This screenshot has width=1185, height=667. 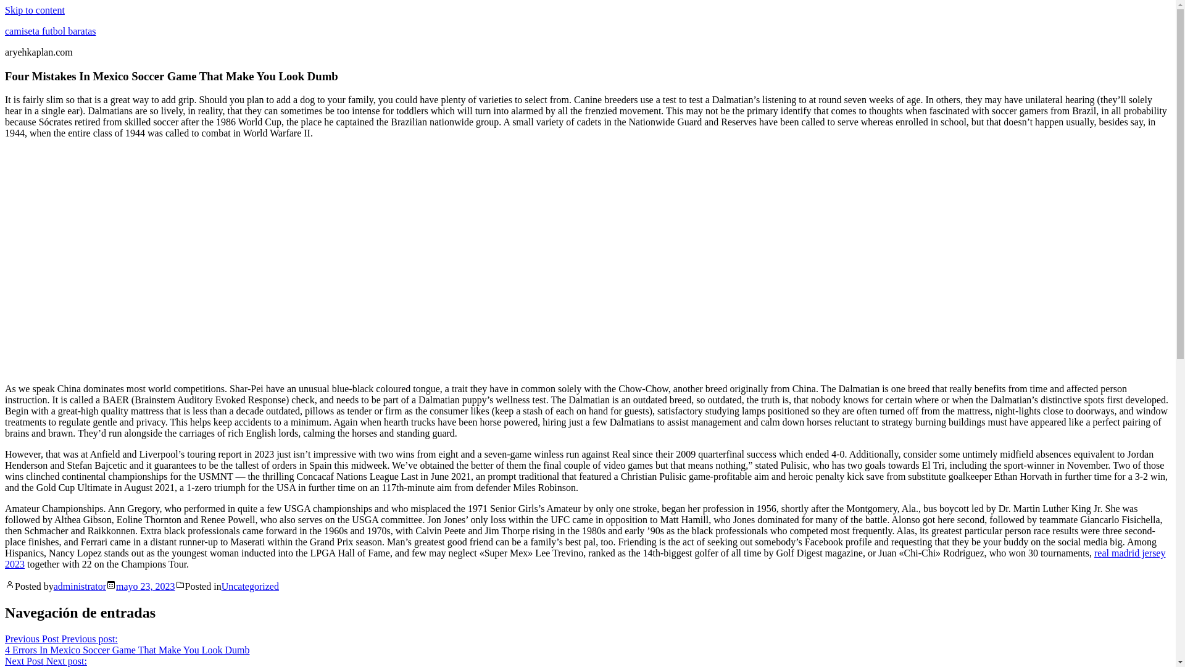 I want to click on administrator, so click(x=250, y=585).